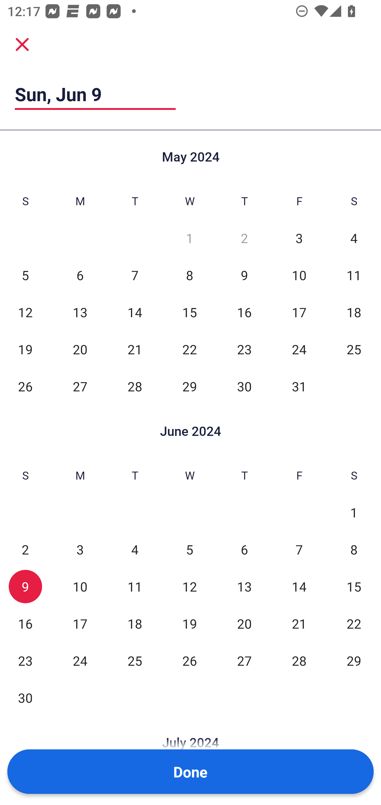 This screenshot has height=805, width=381. Describe the element at coordinates (244, 312) in the screenshot. I see `16 Thu, May 16, Not Selected` at that location.